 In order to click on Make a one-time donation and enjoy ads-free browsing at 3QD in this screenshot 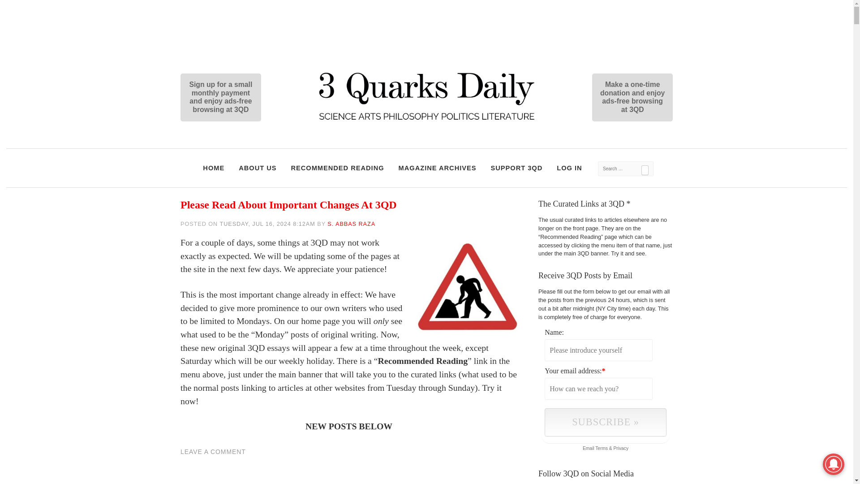, I will do `click(605, 98)`.